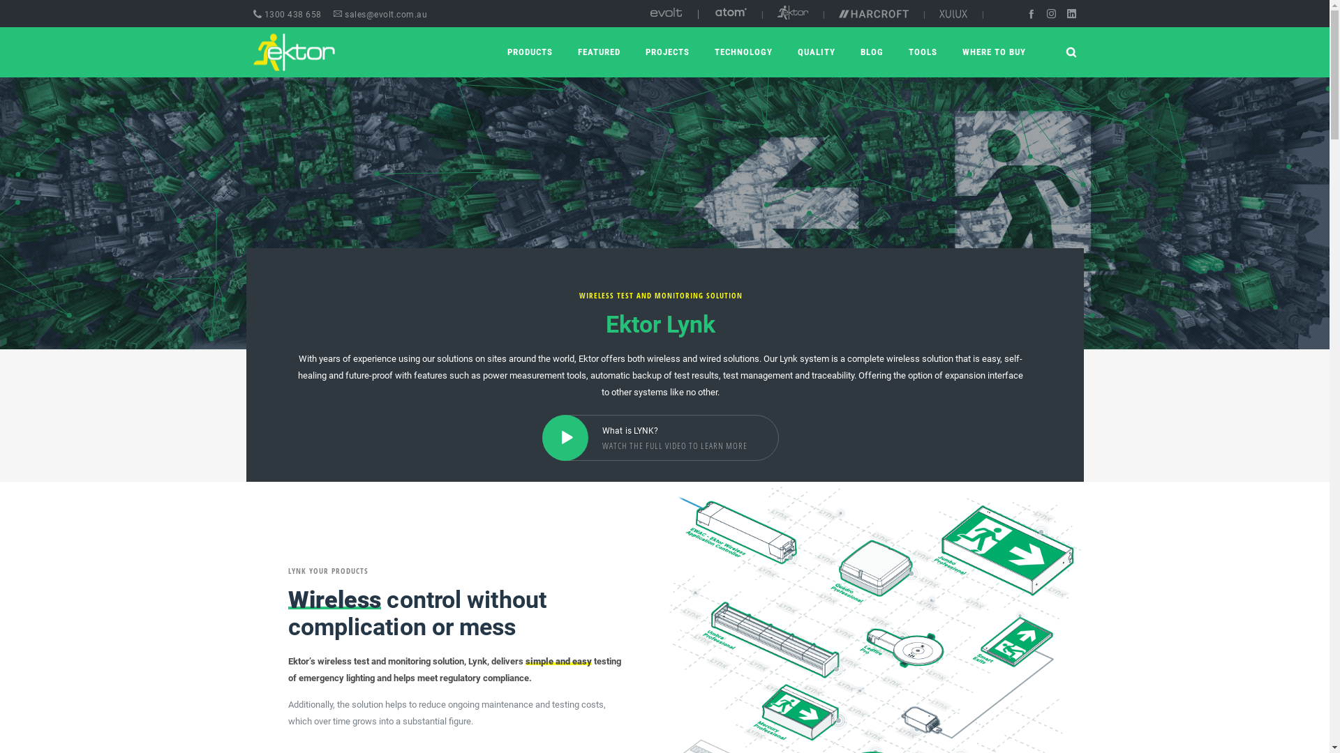  Describe the element at coordinates (871, 52) in the screenshot. I see `BLOG` at that location.